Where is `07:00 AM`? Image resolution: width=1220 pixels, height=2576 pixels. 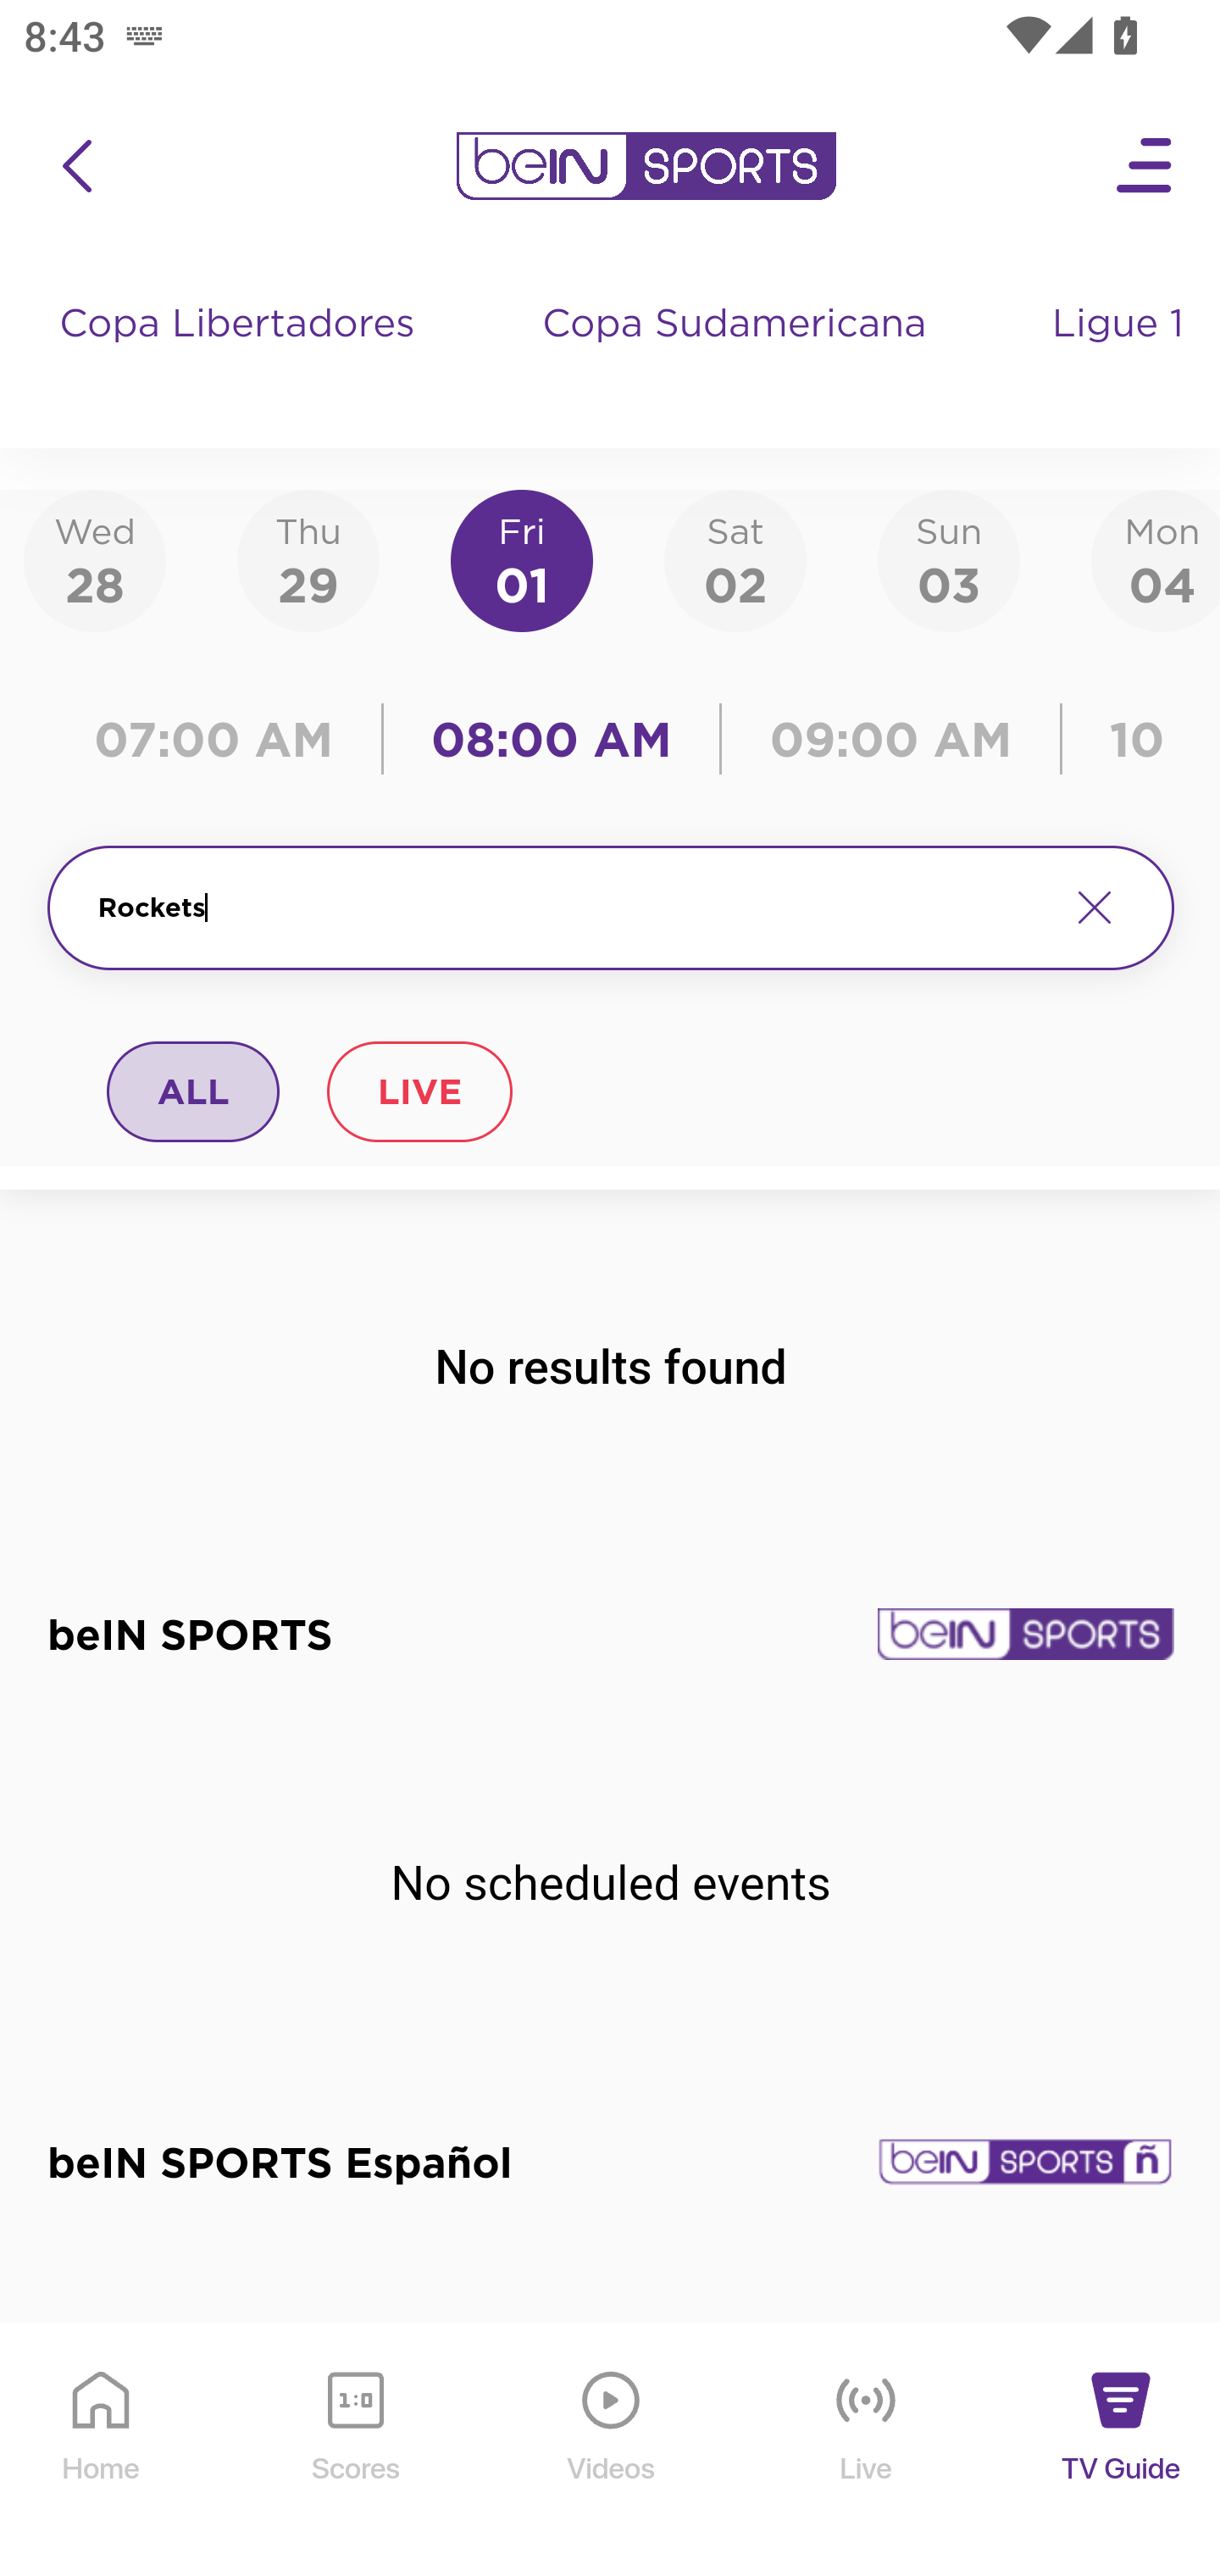 07:00 AM is located at coordinates (222, 739).